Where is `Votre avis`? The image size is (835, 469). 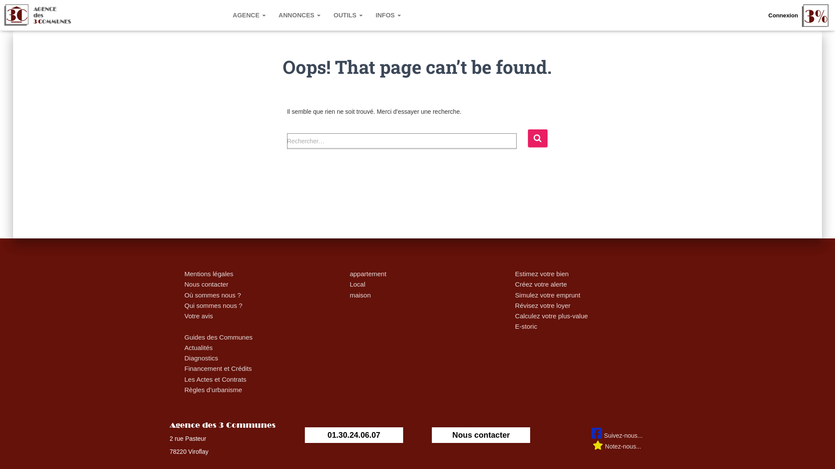
Votre avis is located at coordinates (198, 316).